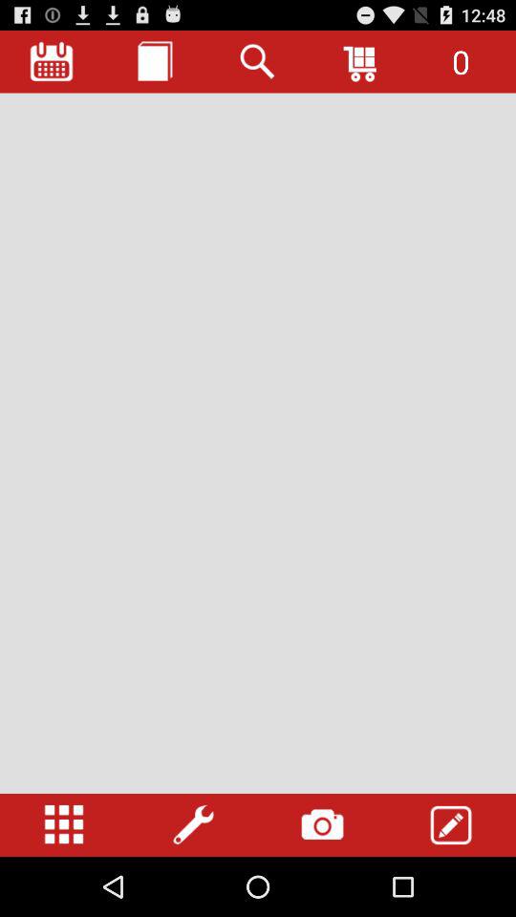 Image resolution: width=516 pixels, height=917 pixels. What do you see at coordinates (361, 61) in the screenshot?
I see `shopping cart` at bounding box center [361, 61].